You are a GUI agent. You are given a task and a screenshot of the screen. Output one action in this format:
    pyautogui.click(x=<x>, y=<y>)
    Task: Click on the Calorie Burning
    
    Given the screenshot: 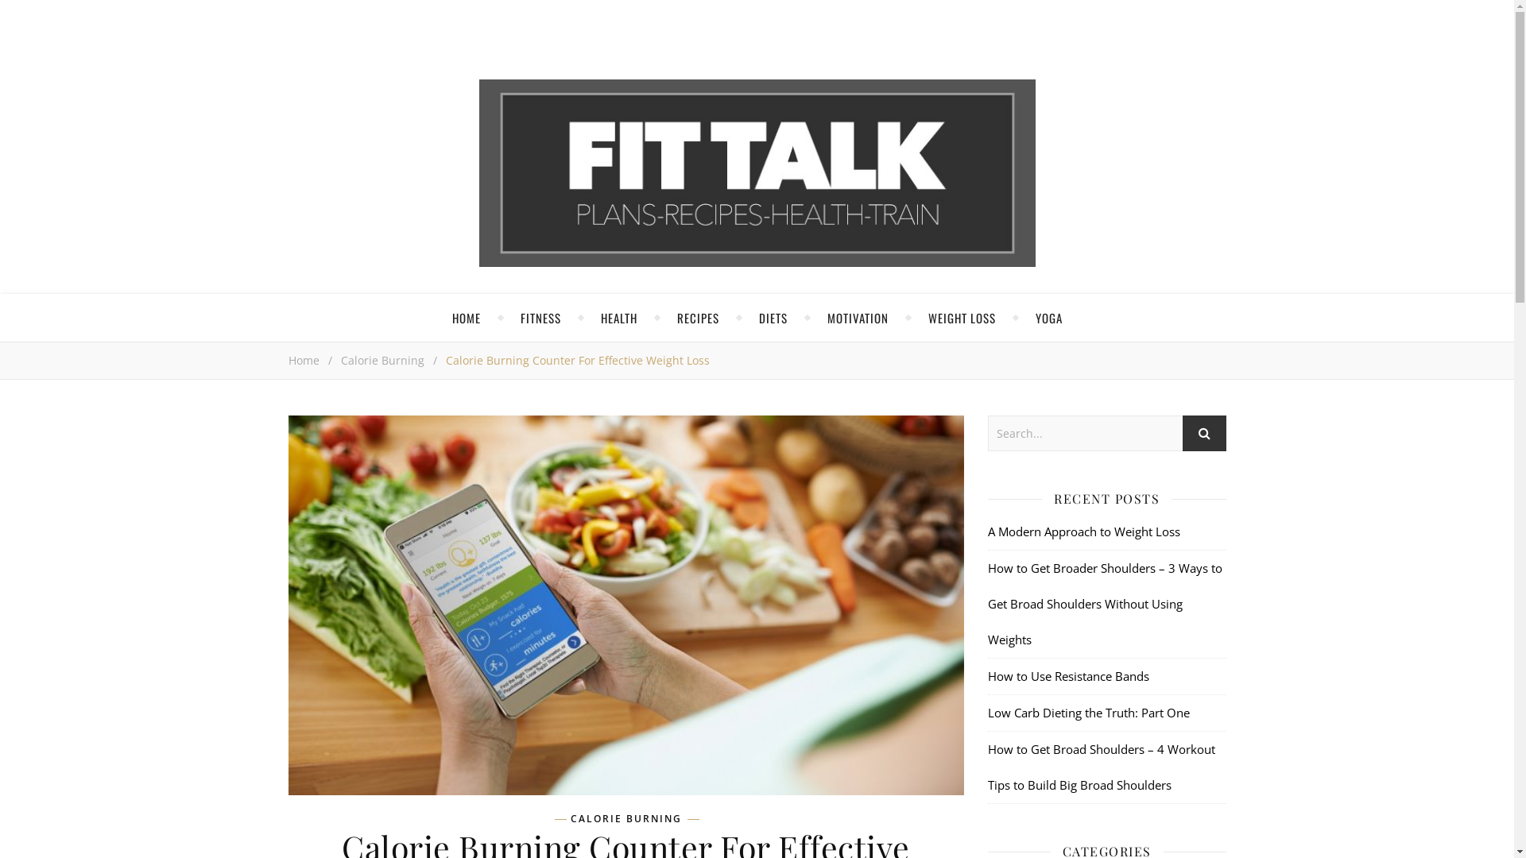 What is the action you would take?
    pyautogui.click(x=381, y=361)
    